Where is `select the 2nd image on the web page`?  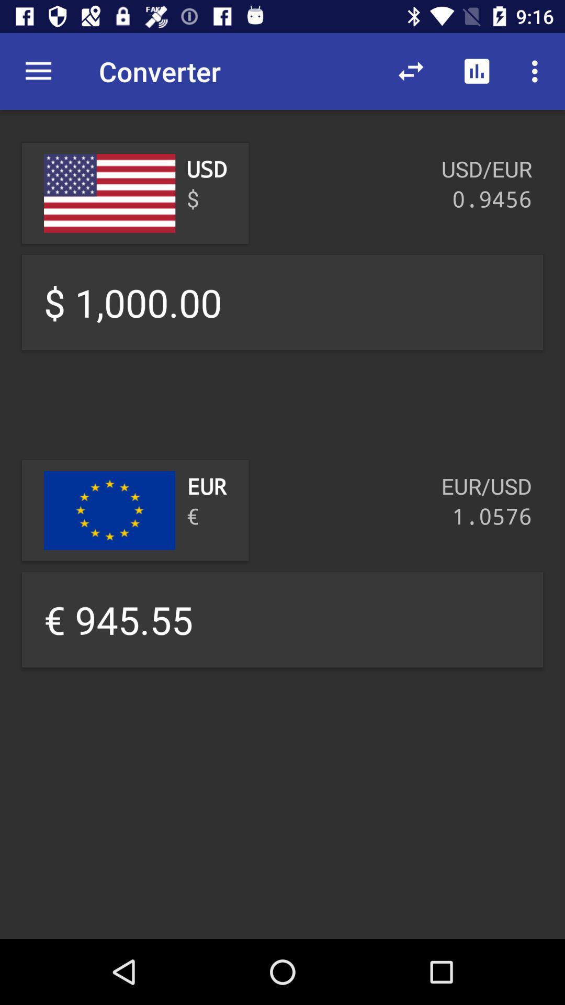 select the 2nd image on the web page is located at coordinates (110, 510).